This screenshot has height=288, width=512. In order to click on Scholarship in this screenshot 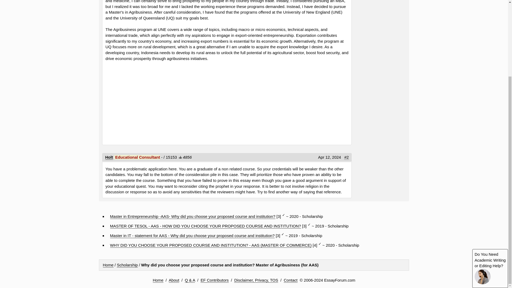, I will do `click(127, 265)`.